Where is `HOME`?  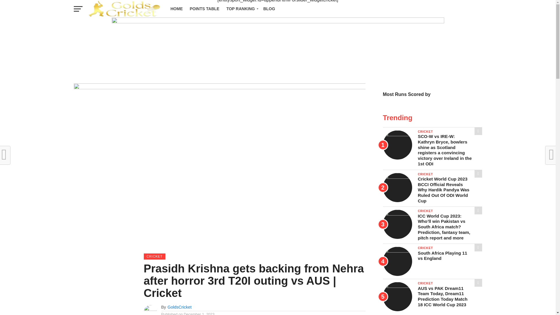
HOME is located at coordinates (176, 9).